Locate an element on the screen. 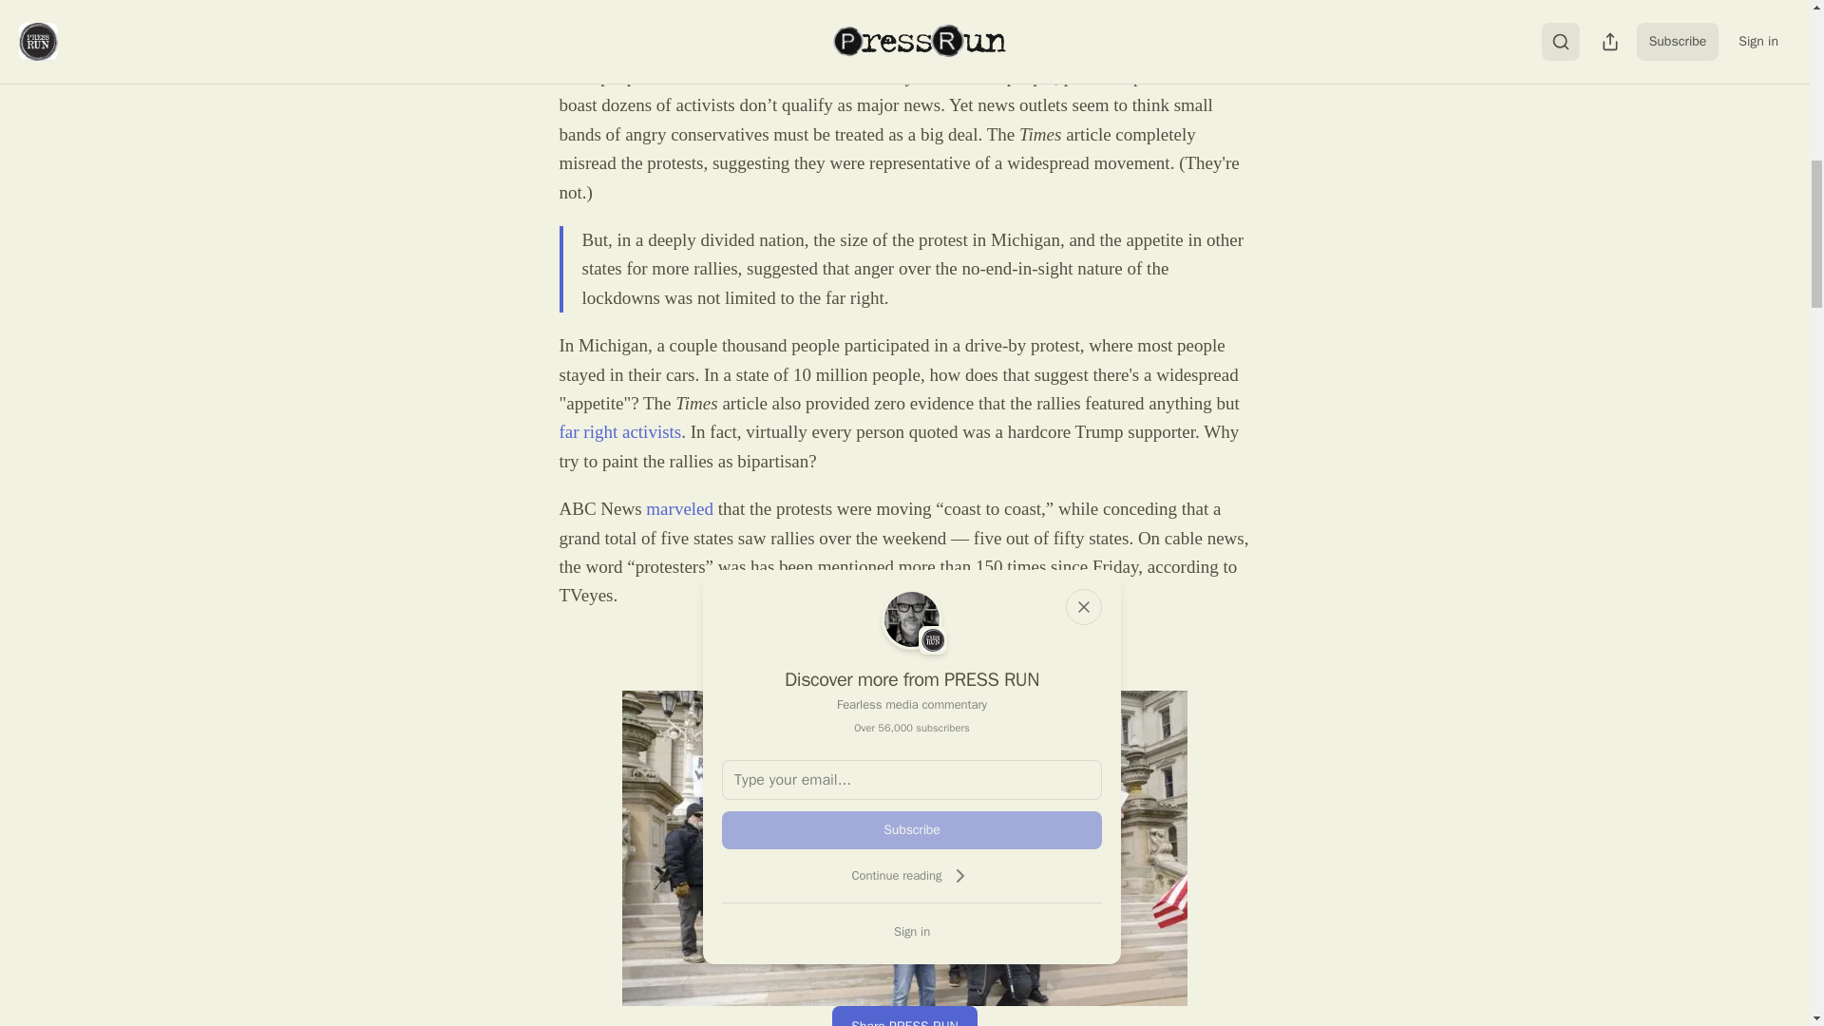 The image size is (1824, 1026). Subscribe is located at coordinates (912, 830).